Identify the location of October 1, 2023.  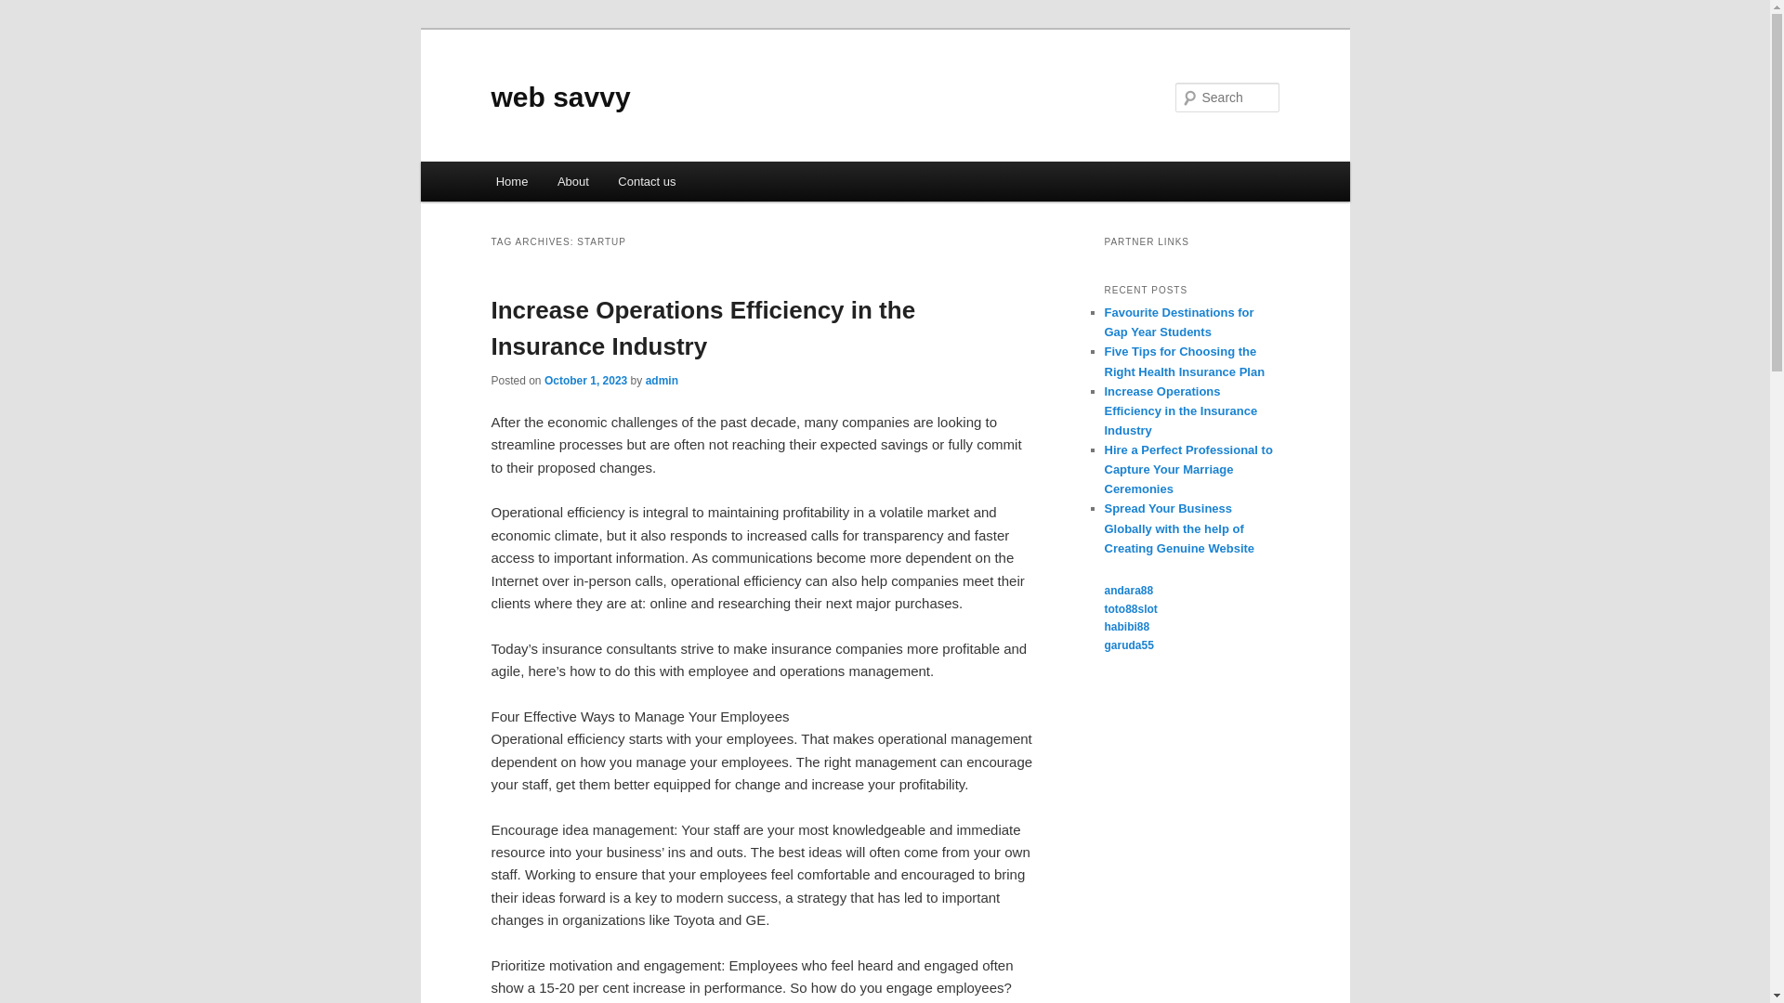
(585, 380).